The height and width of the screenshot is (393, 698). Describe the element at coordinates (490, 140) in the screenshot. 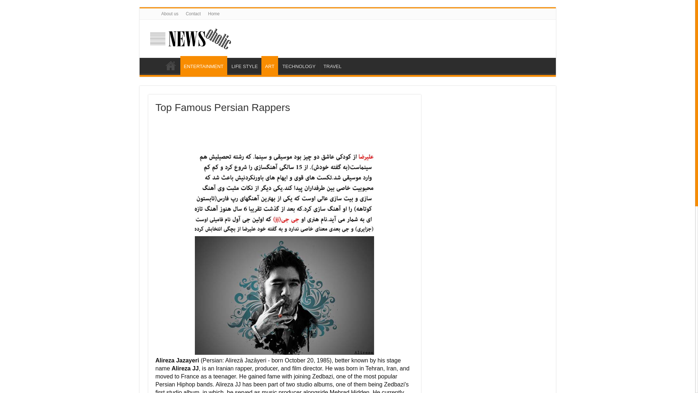

I see `Advertisement` at that location.